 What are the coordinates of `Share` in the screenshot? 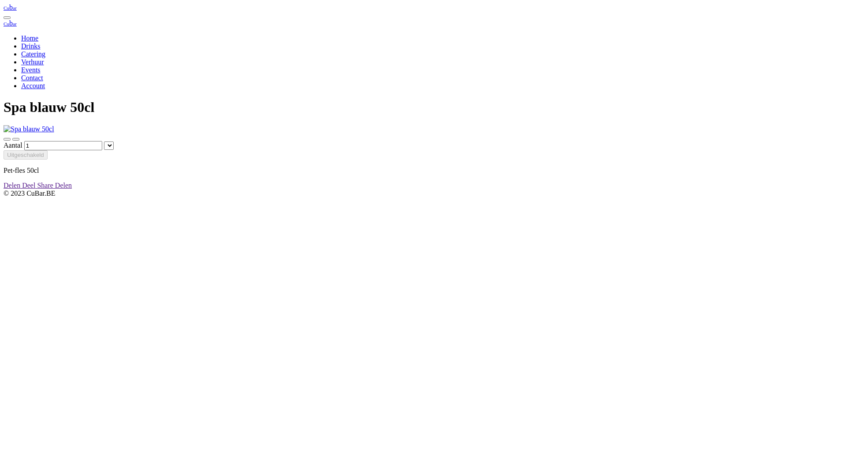 It's located at (46, 185).